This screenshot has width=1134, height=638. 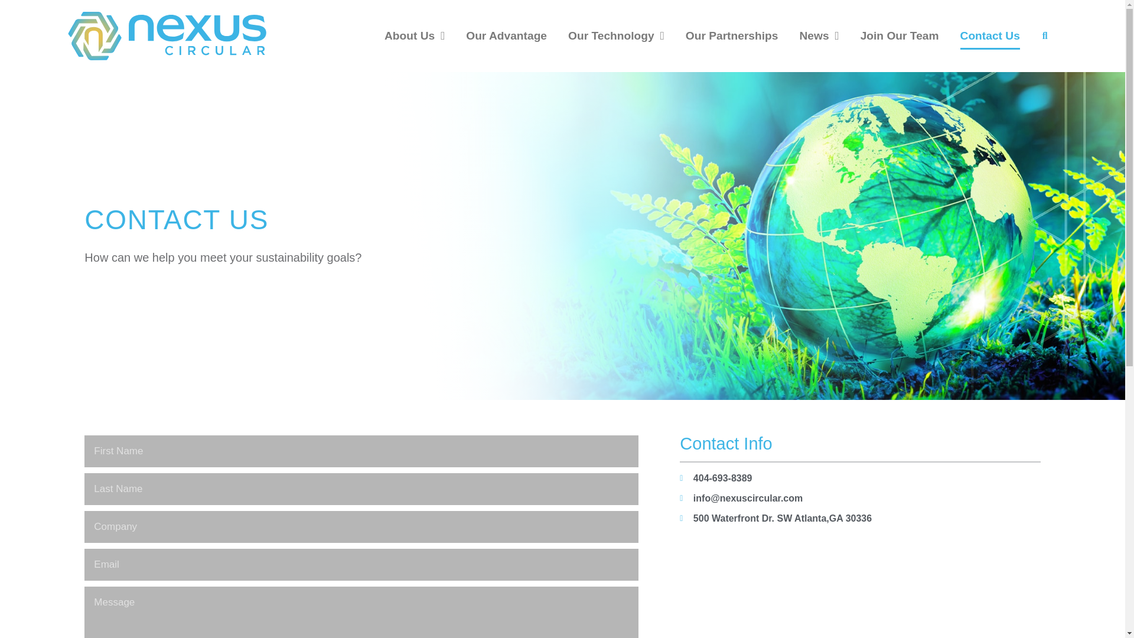 I want to click on Join Our Team, so click(x=900, y=35).